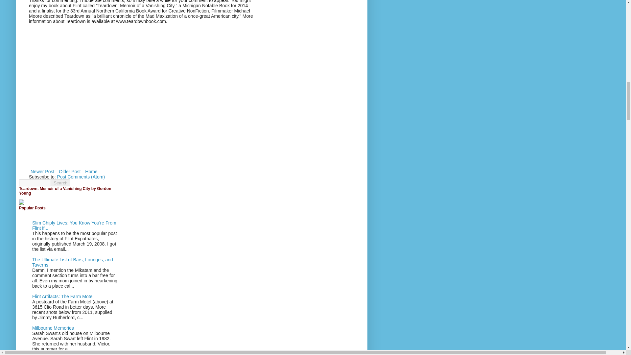  Describe the element at coordinates (70, 171) in the screenshot. I see `Older Post` at that location.